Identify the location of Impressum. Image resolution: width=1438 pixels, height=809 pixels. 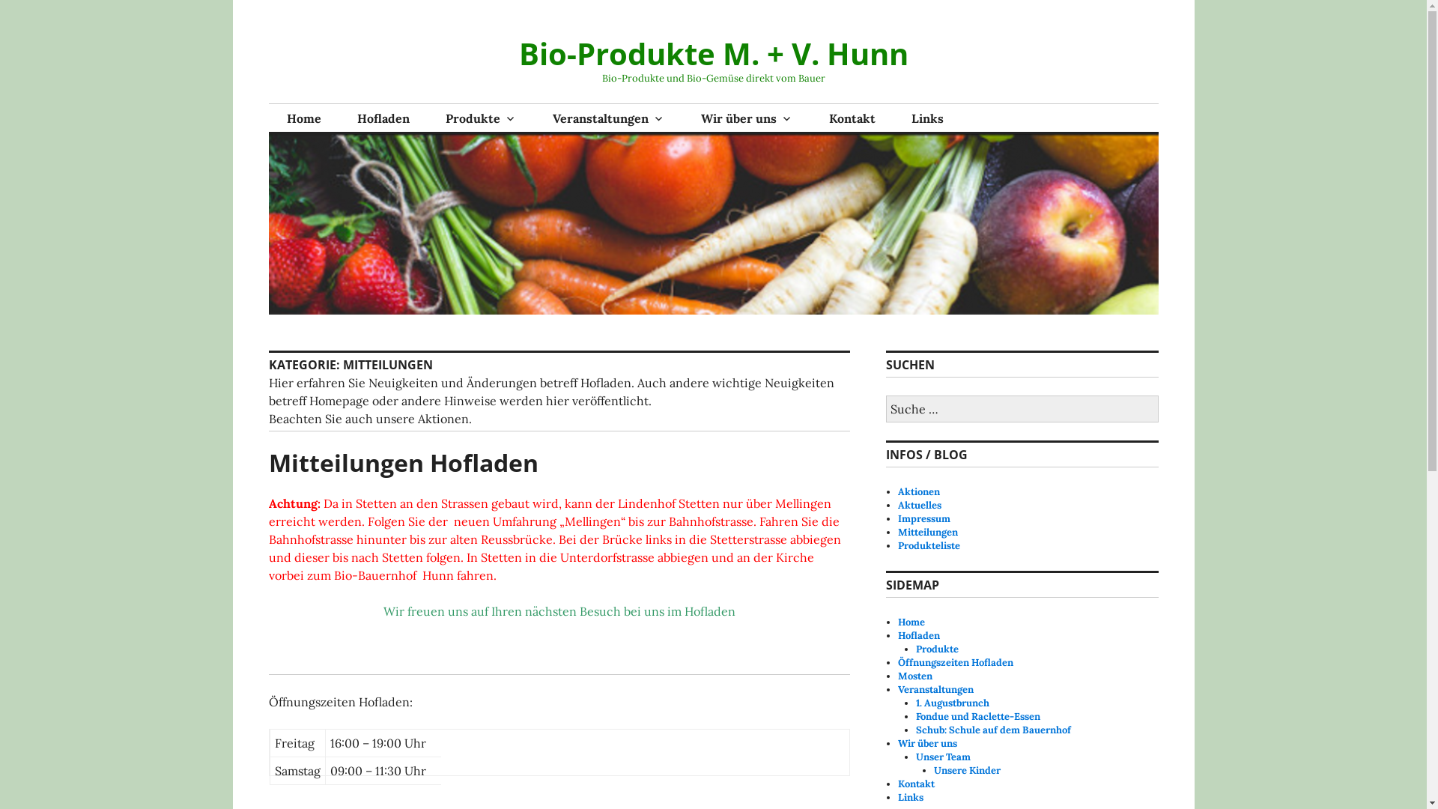
(924, 518).